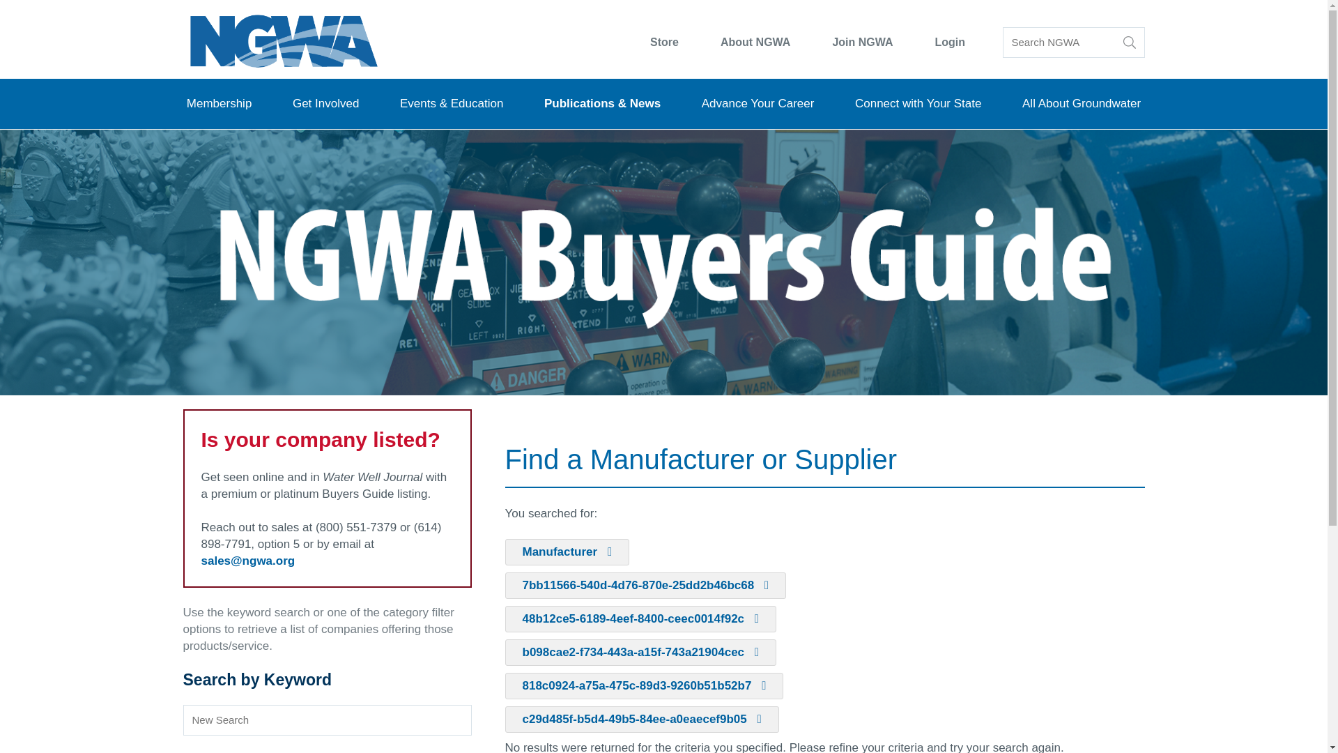  I want to click on Membership, so click(220, 103).